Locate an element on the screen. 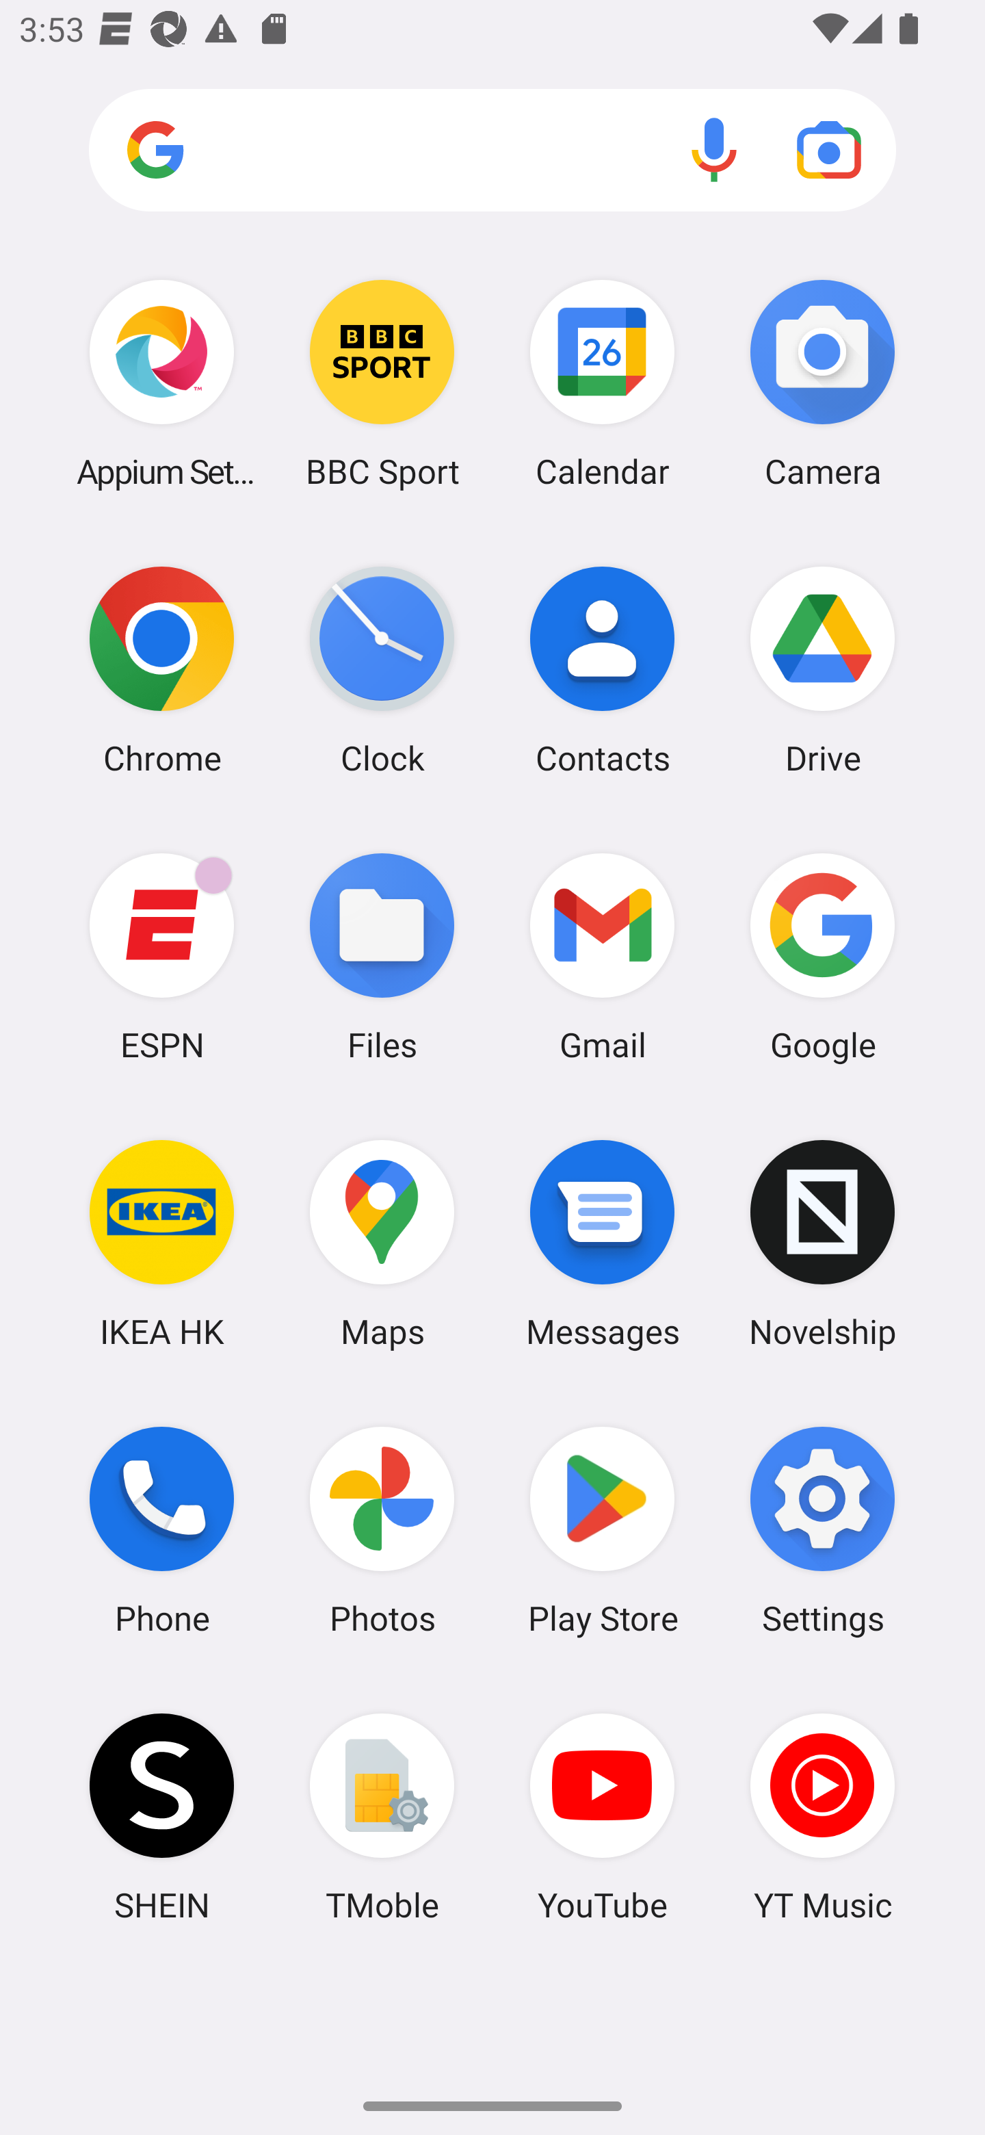 This screenshot has height=2135, width=985. Drive is located at coordinates (822, 670).